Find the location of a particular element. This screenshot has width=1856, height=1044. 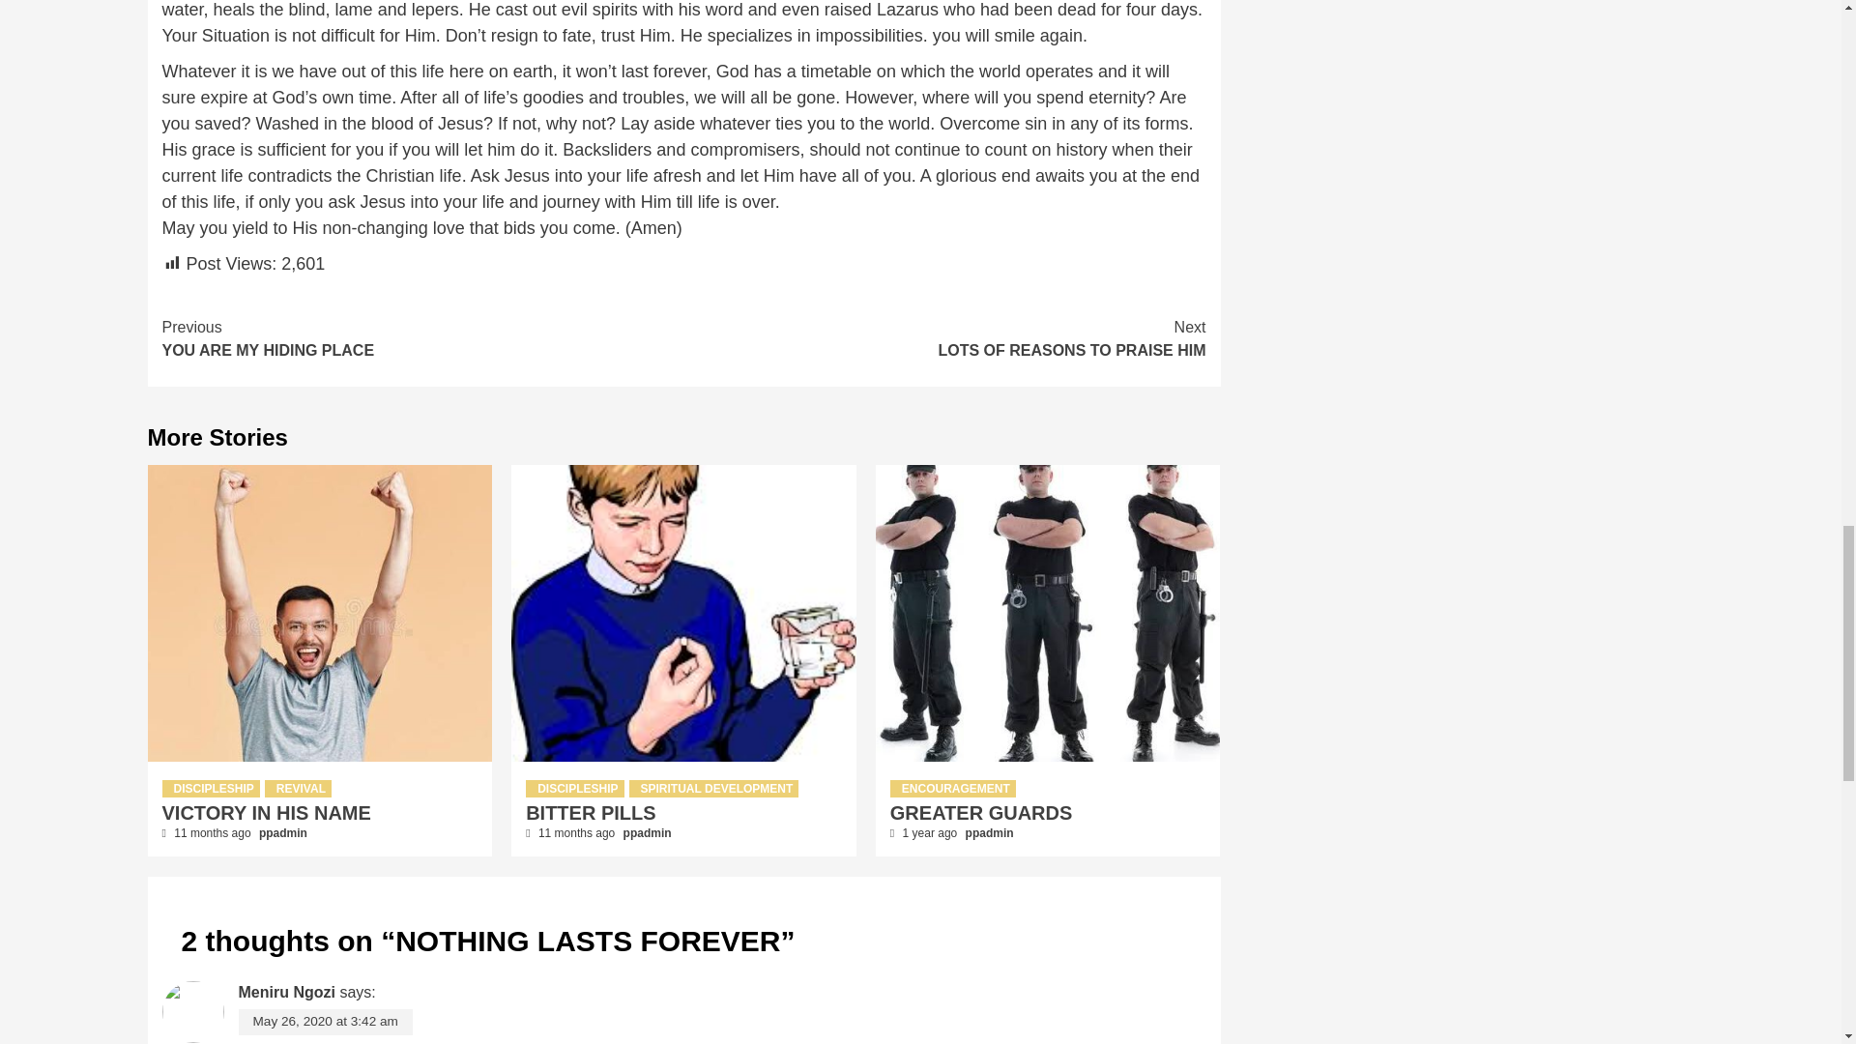

REVIVAL is located at coordinates (298, 789).